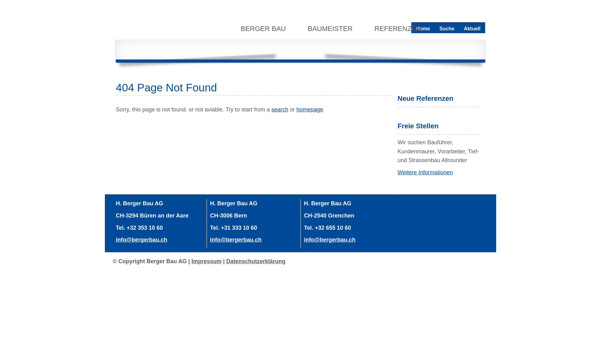 This screenshot has height=338, width=601. Describe the element at coordinates (472, 29) in the screenshot. I see `Aktuell` at that location.